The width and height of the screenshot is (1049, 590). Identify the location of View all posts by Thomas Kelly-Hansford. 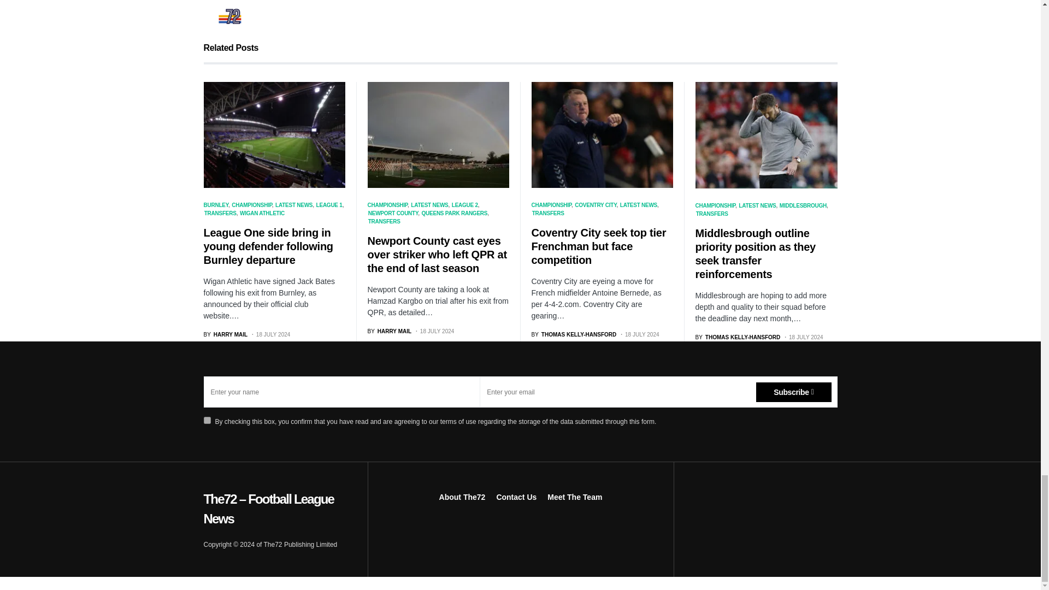
(574, 334).